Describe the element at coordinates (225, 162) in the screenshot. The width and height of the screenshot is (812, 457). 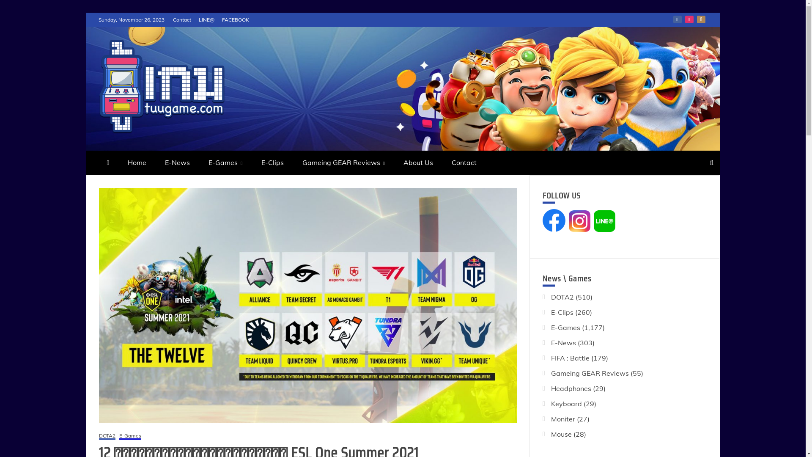
I see `E-Games` at that location.